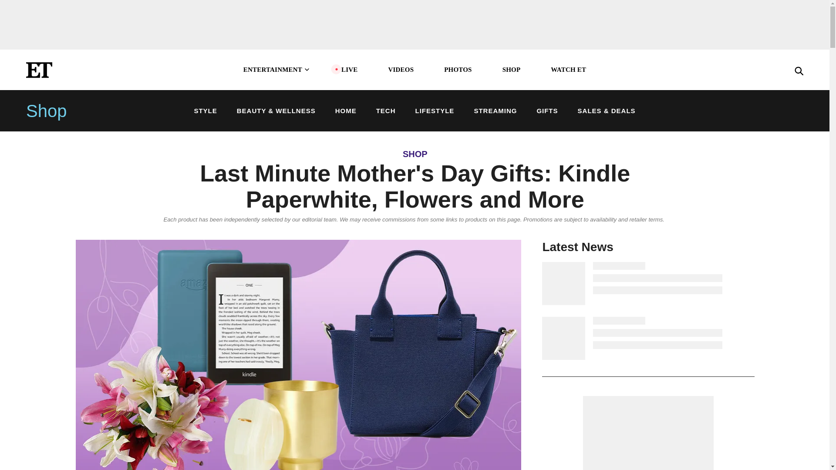 The height and width of the screenshot is (470, 836). What do you see at coordinates (401, 69) in the screenshot?
I see `VIDEOS` at bounding box center [401, 69].